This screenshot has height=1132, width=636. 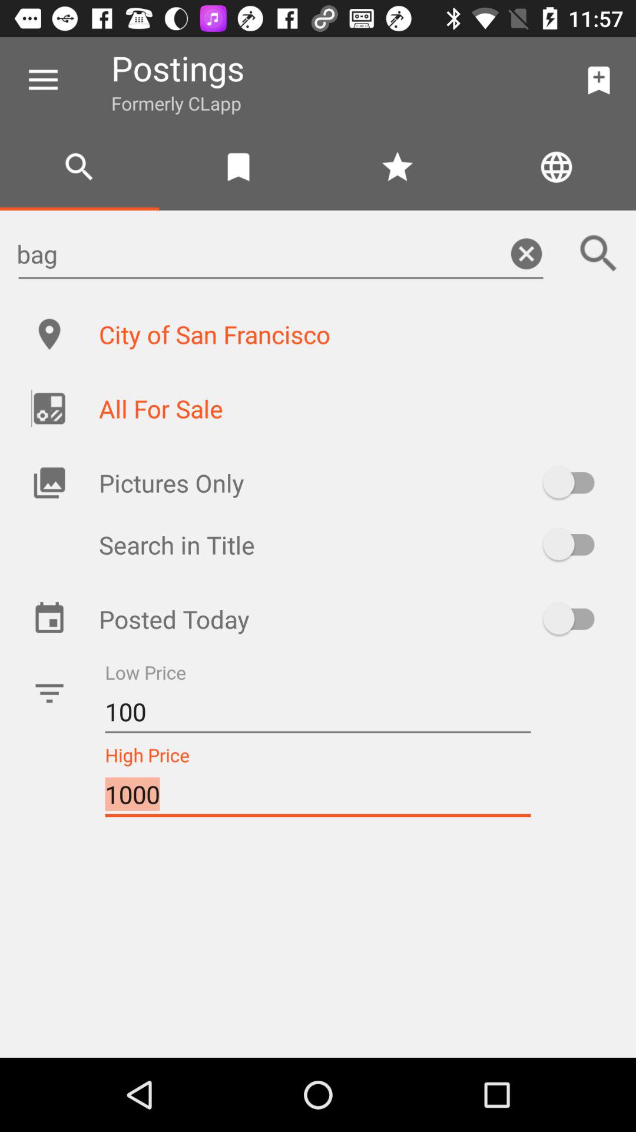 What do you see at coordinates (575, 482) in the screenshot?
I see `on/off option` at bounding box center [575, 482].